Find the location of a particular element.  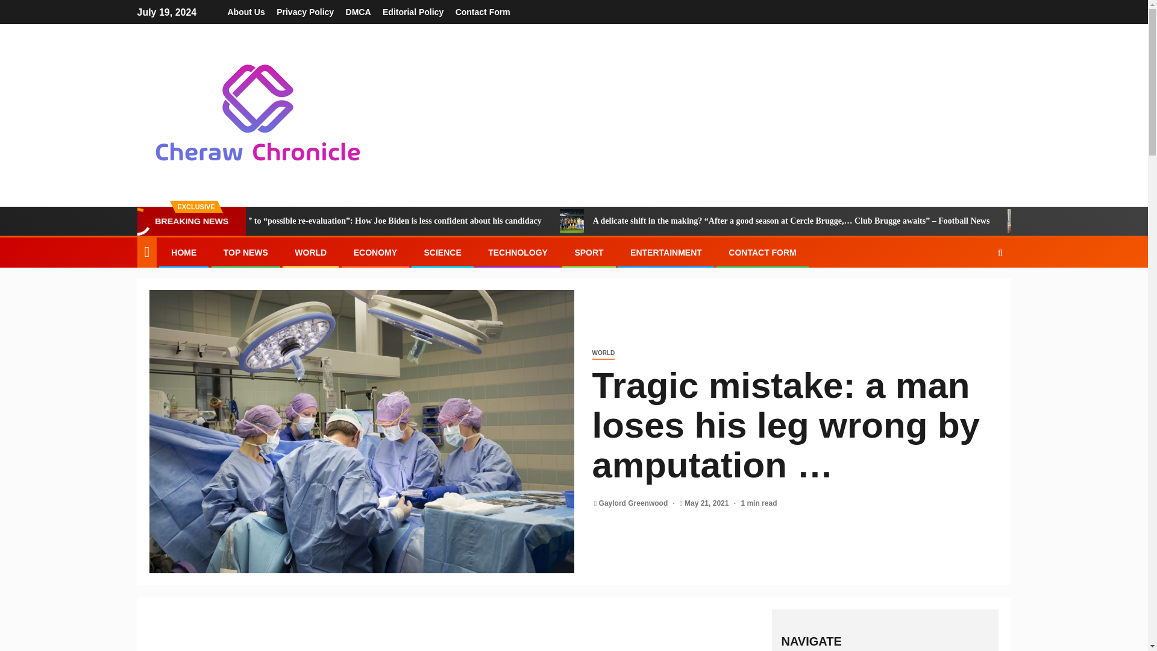

About Us is located at coordinates (246, 12).